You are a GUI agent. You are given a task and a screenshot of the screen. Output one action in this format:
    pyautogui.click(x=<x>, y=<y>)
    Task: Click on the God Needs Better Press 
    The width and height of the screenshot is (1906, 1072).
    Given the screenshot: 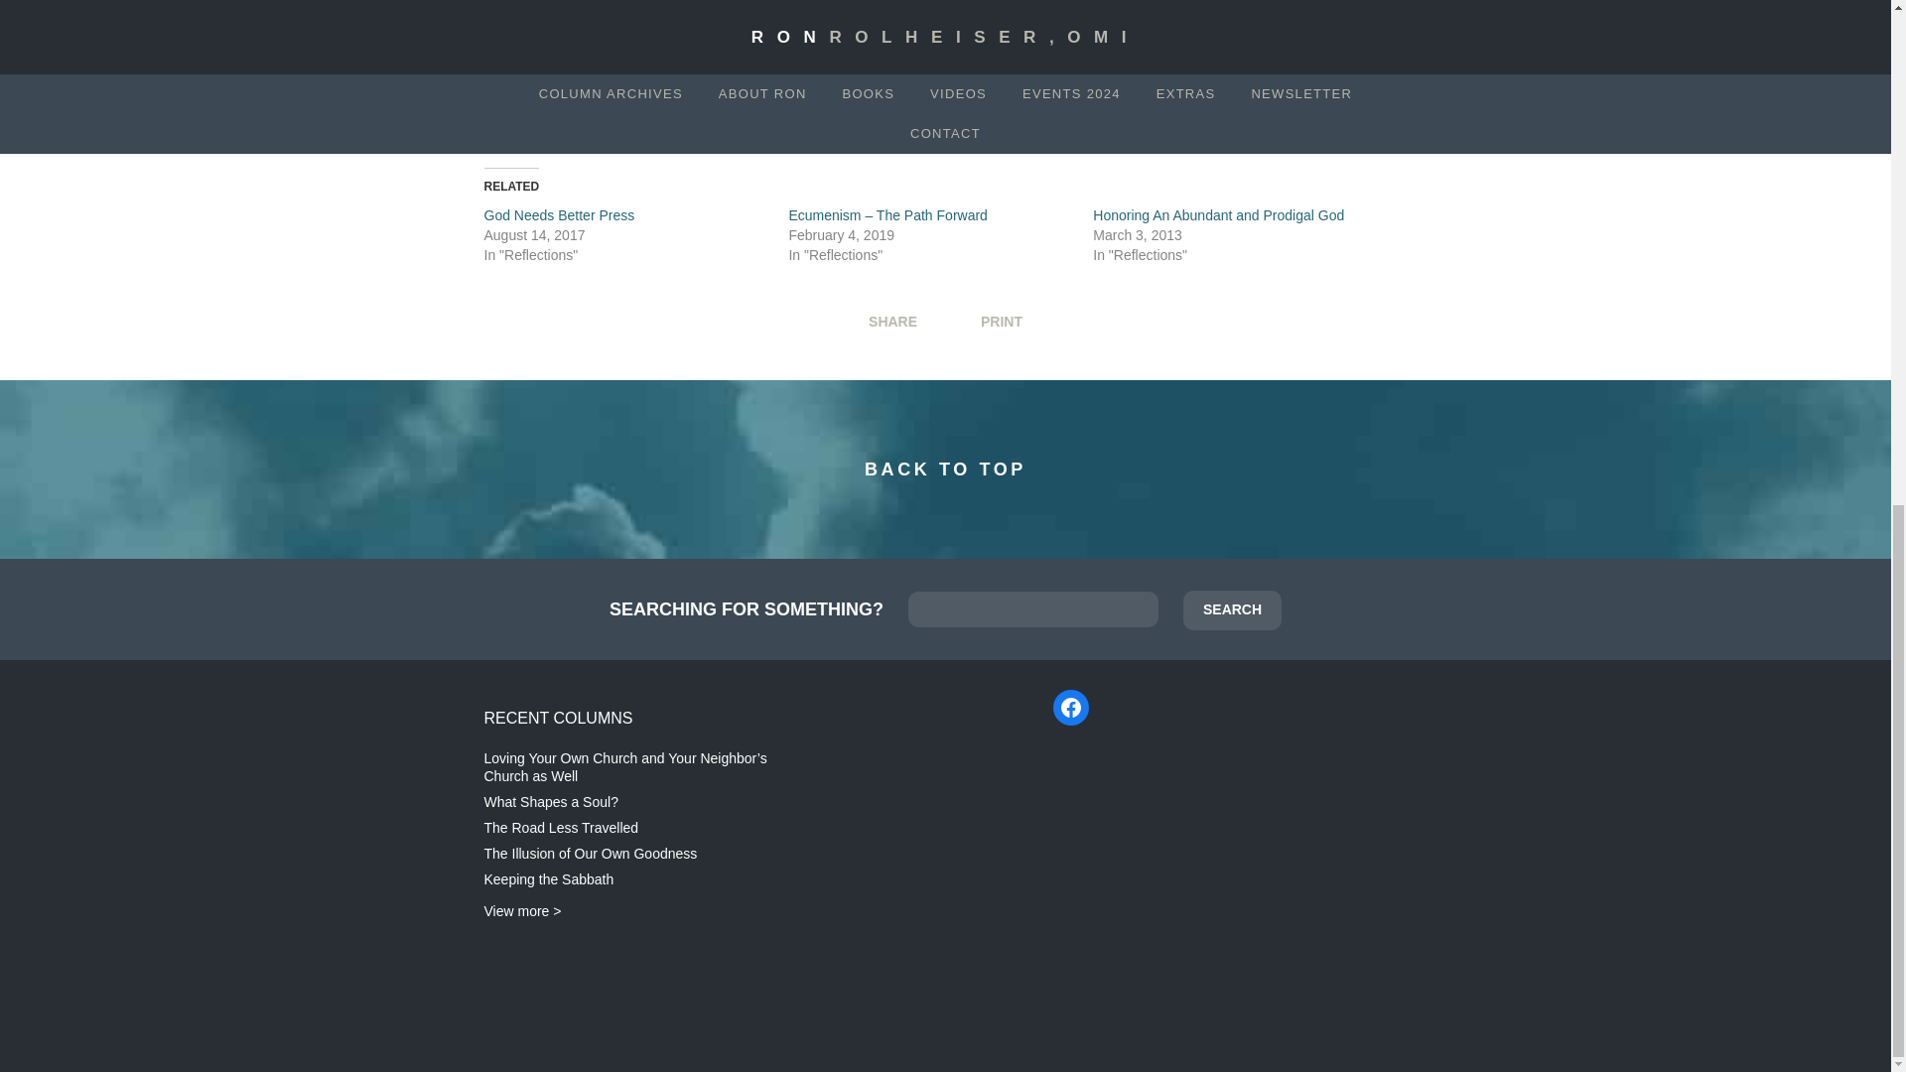 What is the action you would take?
    pyautogui.click(x=561, y=214)
    